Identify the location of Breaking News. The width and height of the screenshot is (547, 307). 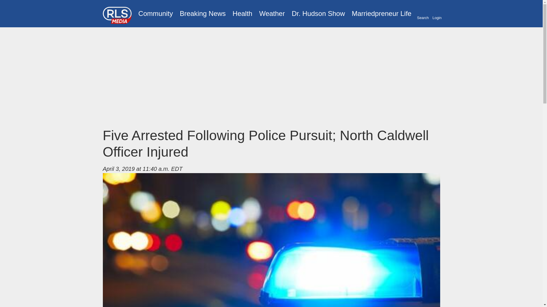
(203, 14).